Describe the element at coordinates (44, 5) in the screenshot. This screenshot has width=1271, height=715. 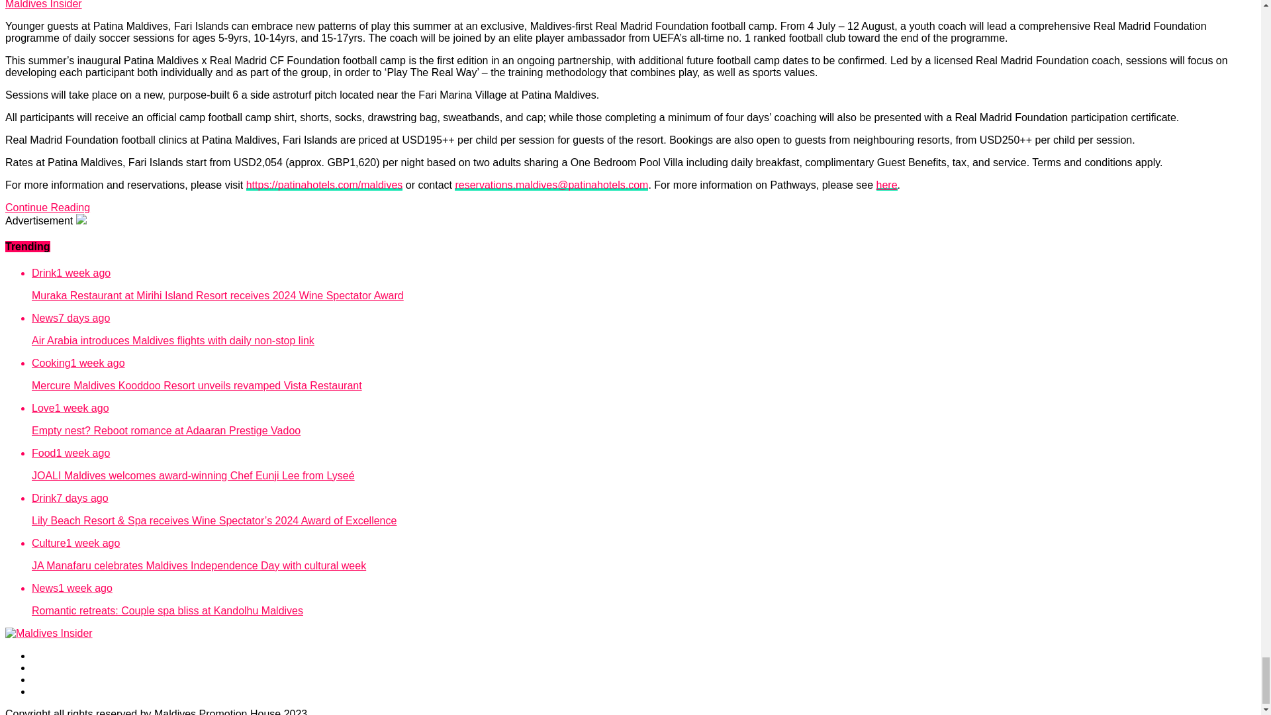
I see `Posts by Maldives Insider` at that location.